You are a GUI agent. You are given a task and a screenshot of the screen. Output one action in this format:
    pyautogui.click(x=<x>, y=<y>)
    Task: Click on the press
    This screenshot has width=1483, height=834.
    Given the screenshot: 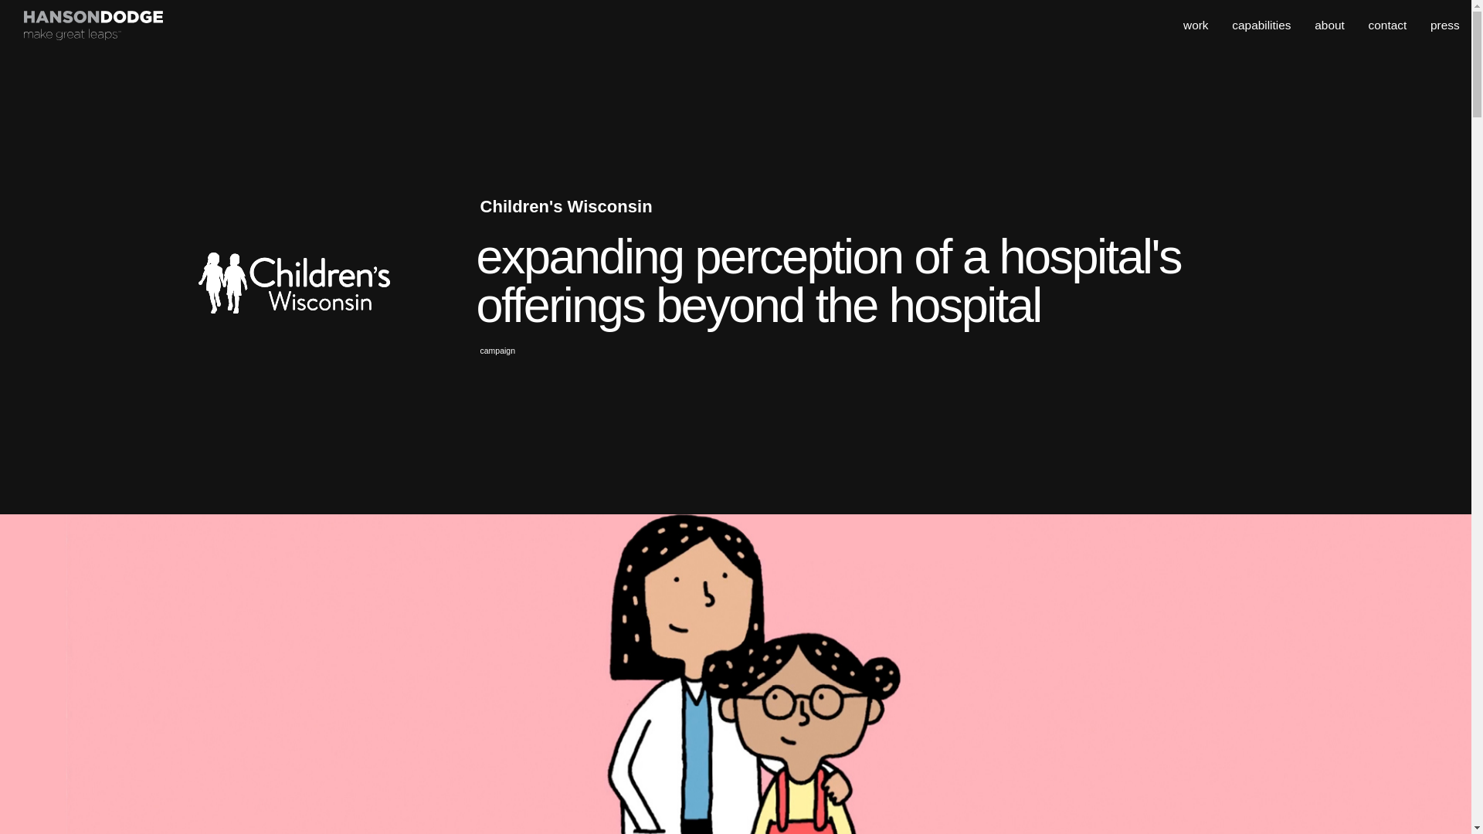 What is the action you would take?
    pyautogui.click(x=1444, y=25)
    